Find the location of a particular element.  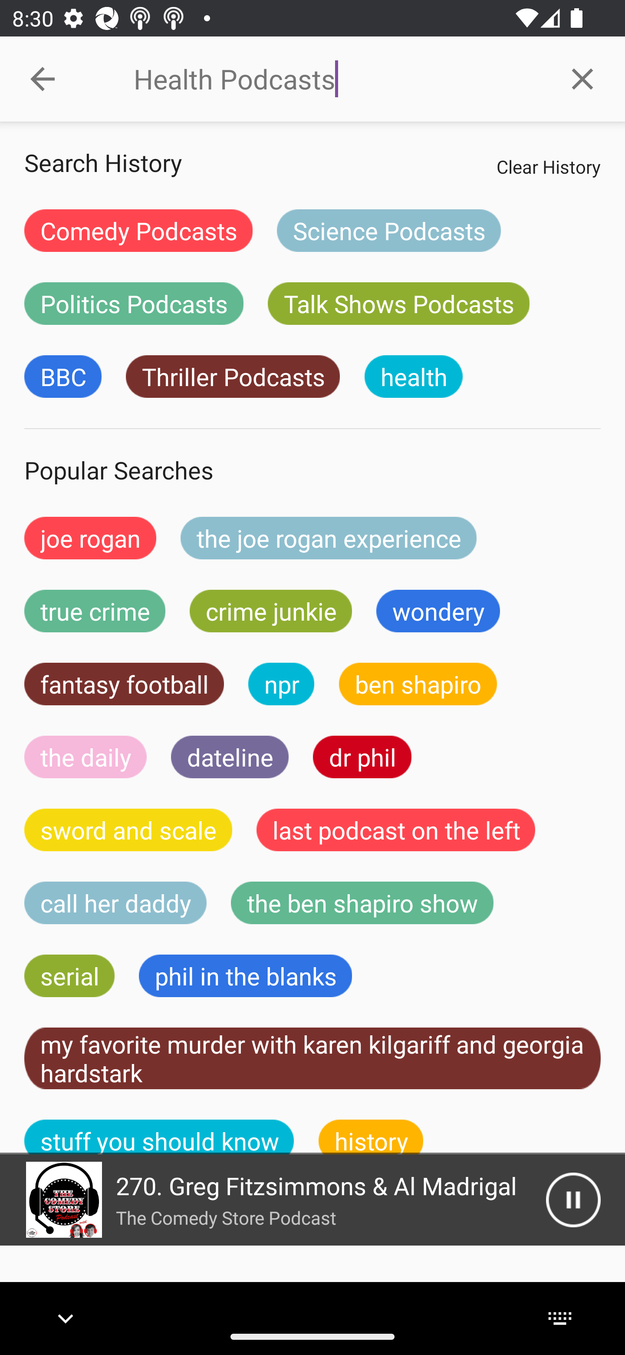

Collapse is located at coordinates (43, 79).